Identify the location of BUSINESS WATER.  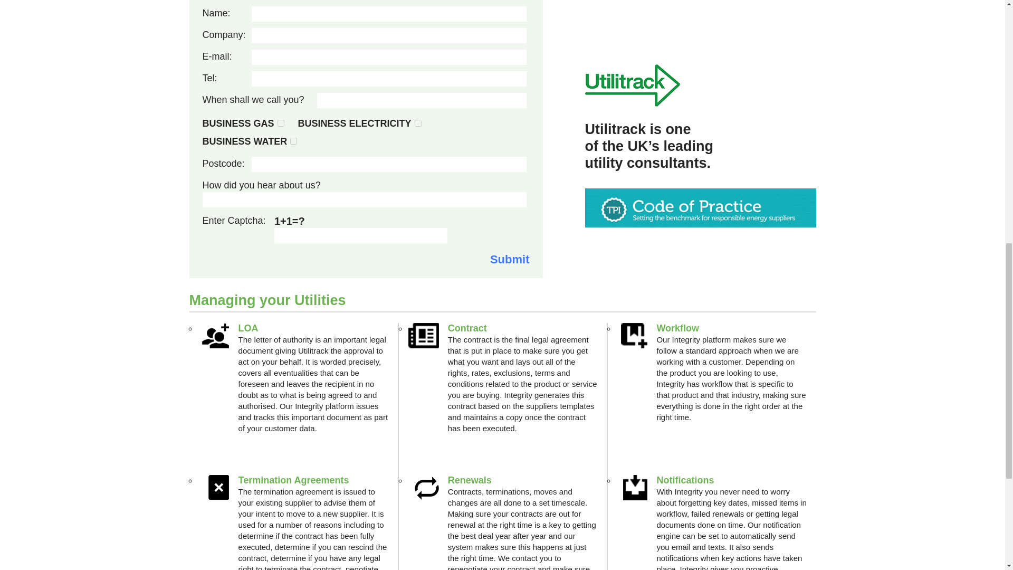
(293, 141).